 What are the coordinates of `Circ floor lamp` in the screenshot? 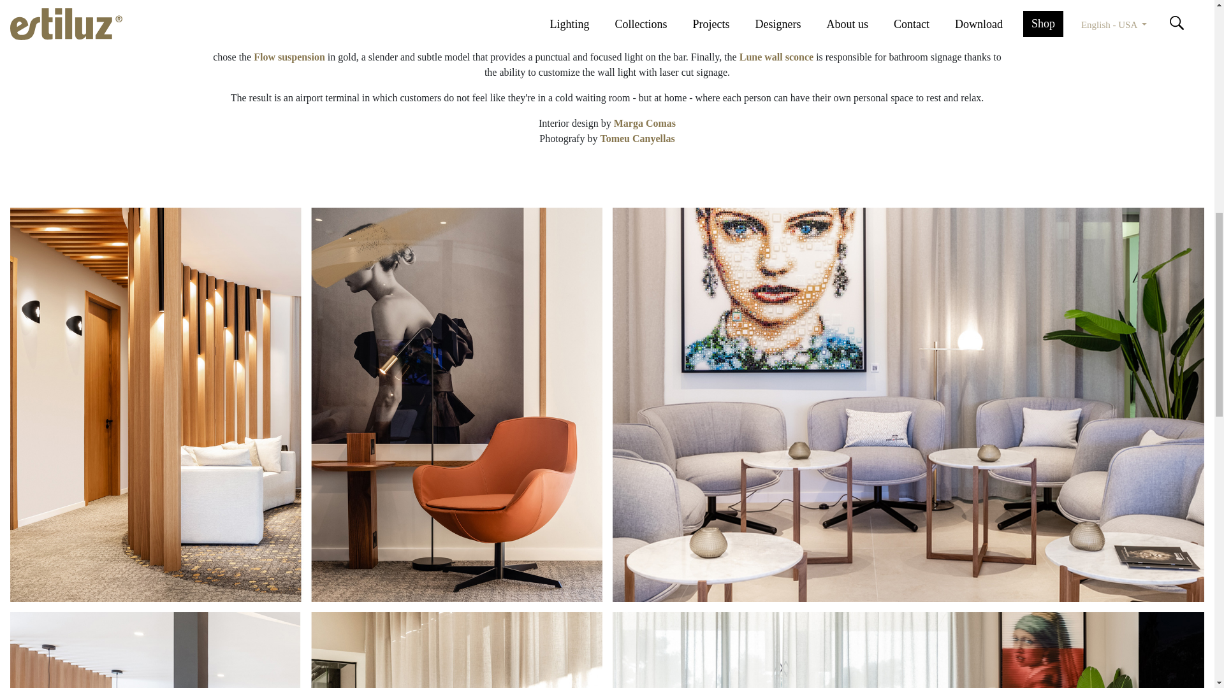 It's located at (534, 42).